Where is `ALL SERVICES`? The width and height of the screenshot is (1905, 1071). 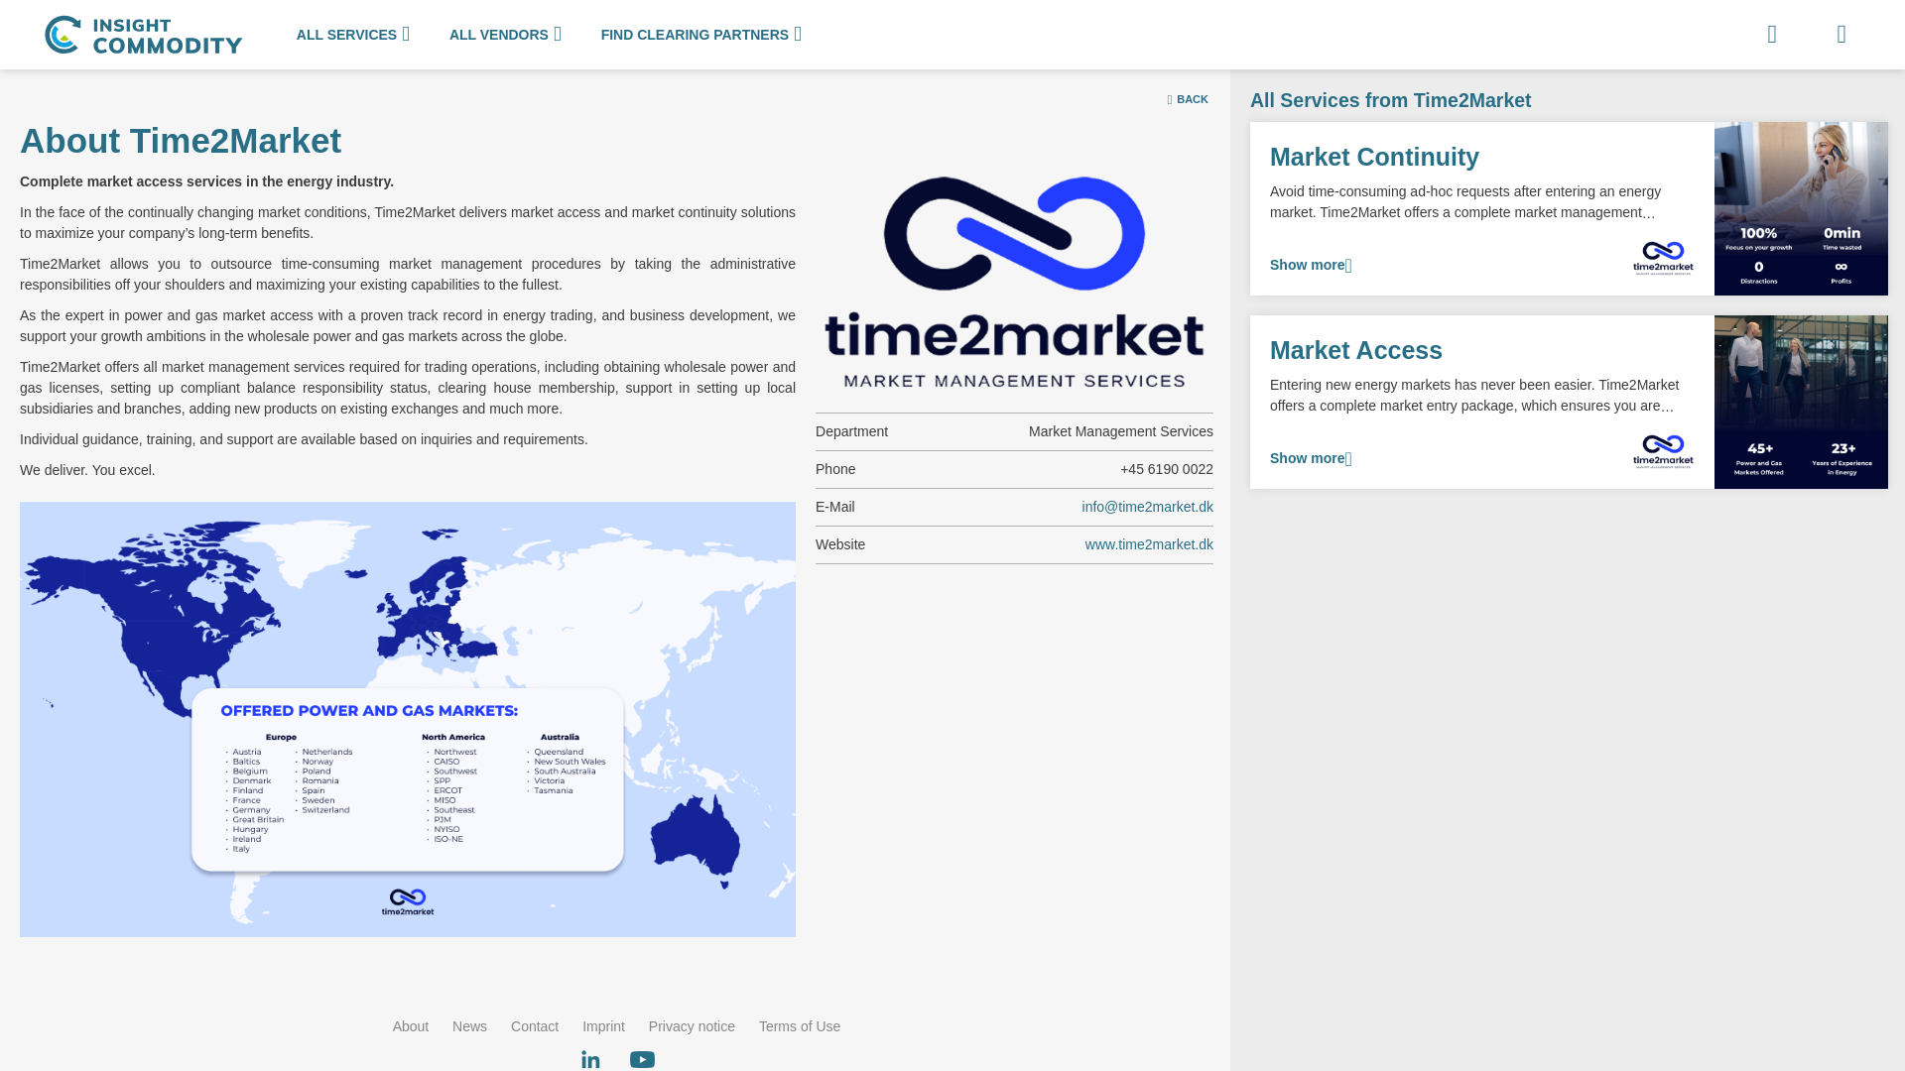
ALL SERVICES is located at coordinates (353, 35).